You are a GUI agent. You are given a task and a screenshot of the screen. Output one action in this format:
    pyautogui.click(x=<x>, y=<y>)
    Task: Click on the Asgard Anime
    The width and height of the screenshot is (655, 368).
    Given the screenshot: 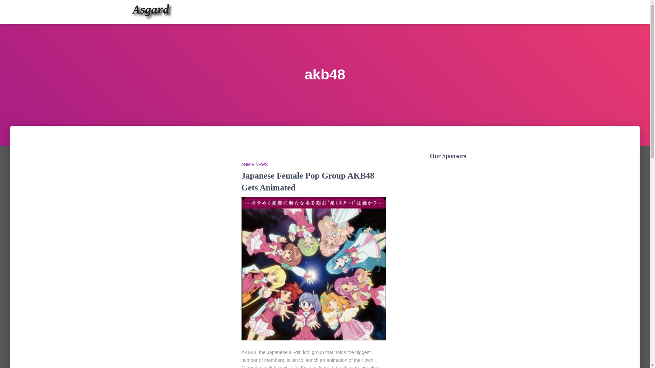 What is the action you would take?
    pyautogui.click(x=152, y=12)
    